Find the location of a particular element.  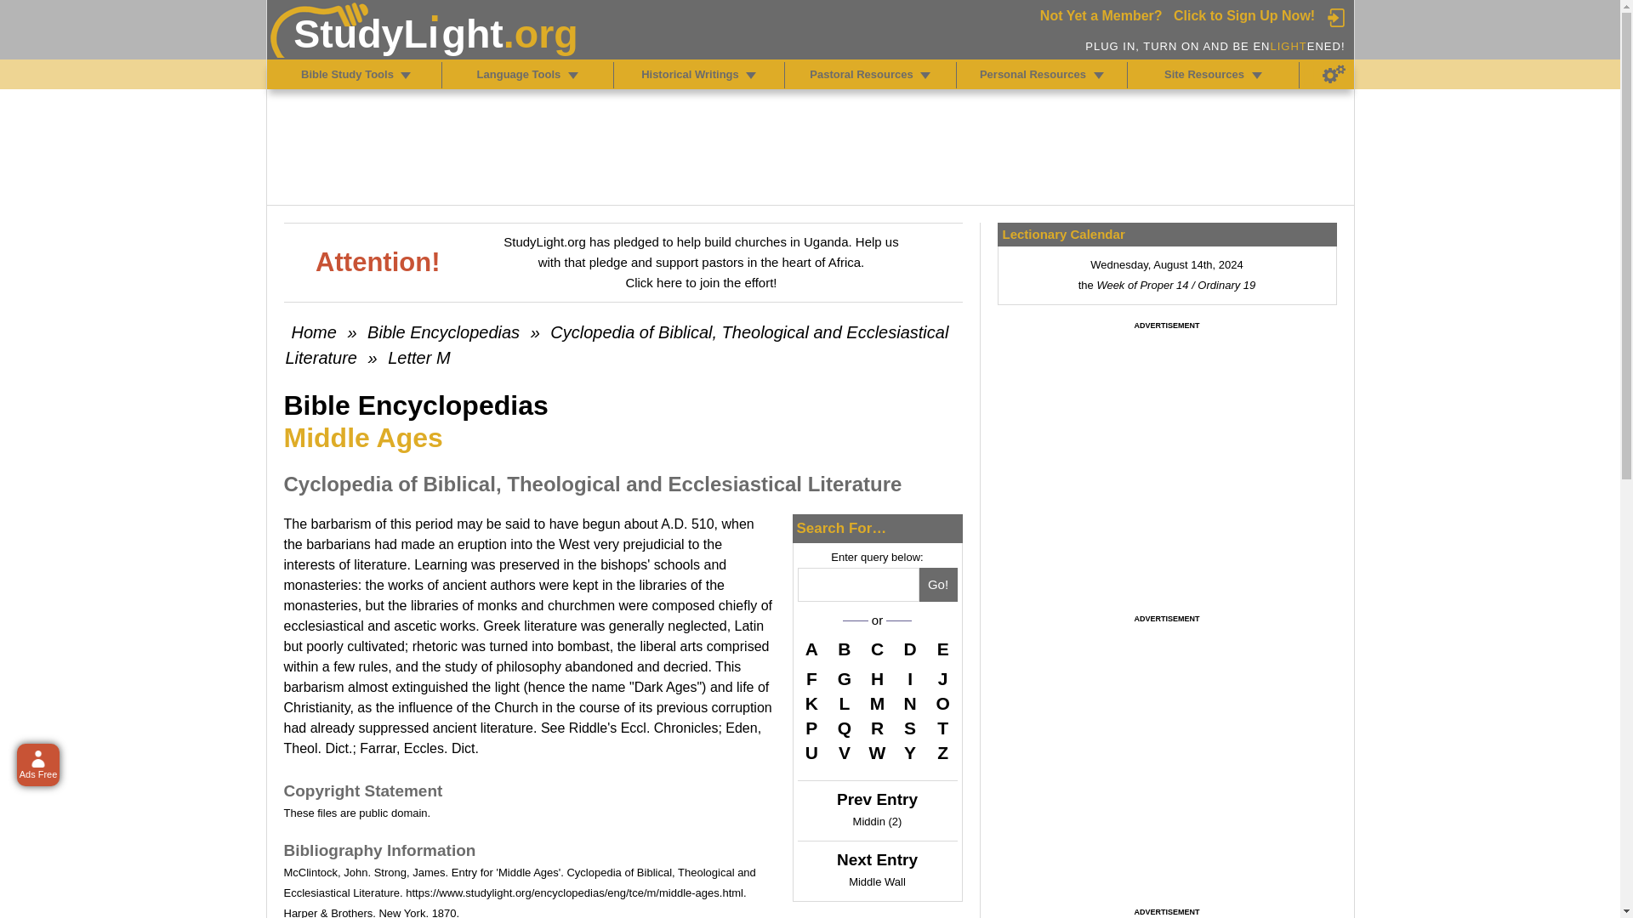

Go! is located at coordinates (937, 585).